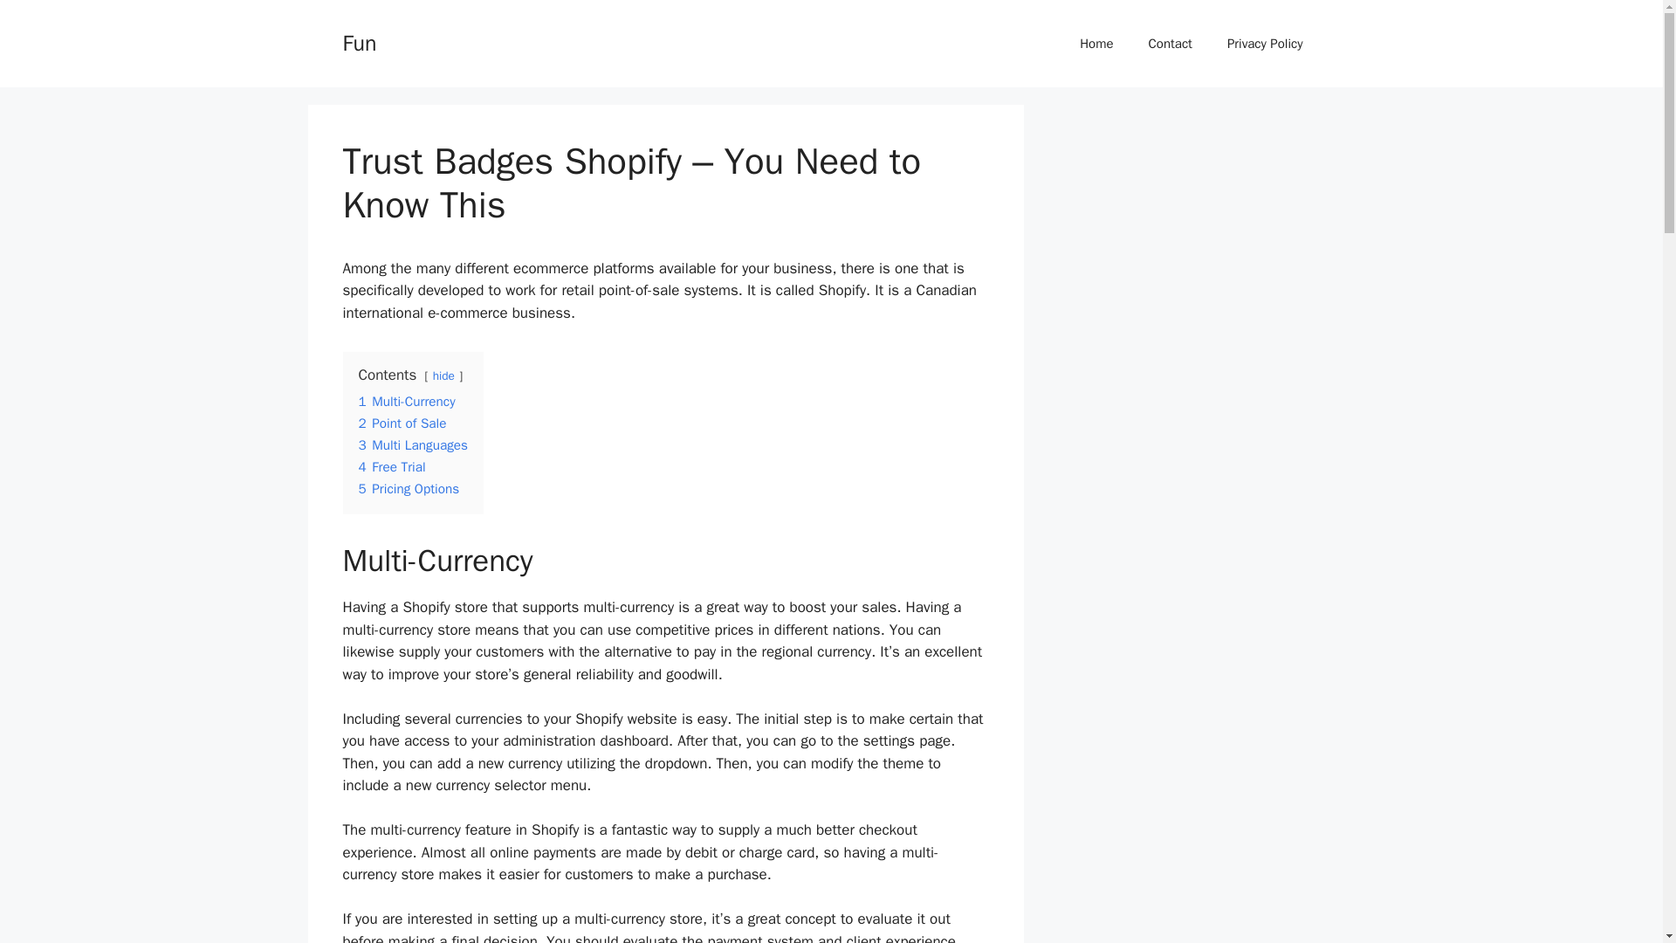 The height and width of the screenshot is (943, 1676). I want to click on 3 Multi Languages, so click(412, 445).